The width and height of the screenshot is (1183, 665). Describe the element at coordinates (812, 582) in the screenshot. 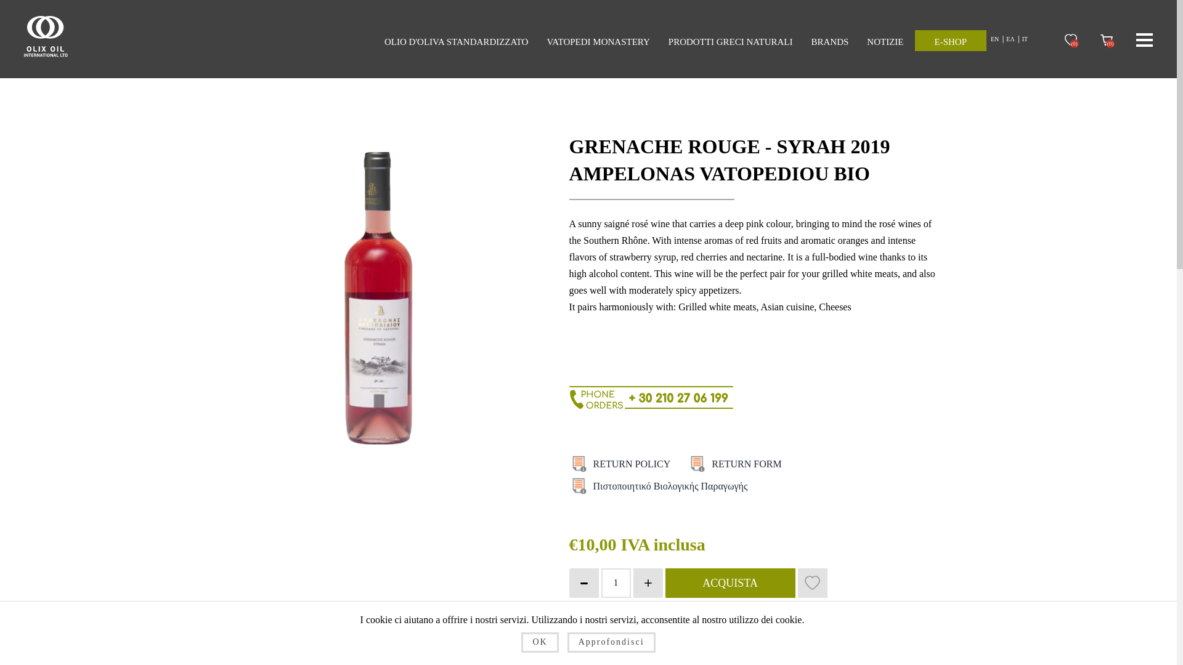

I see `Aggiungi alla lista dei desideri` at that location.